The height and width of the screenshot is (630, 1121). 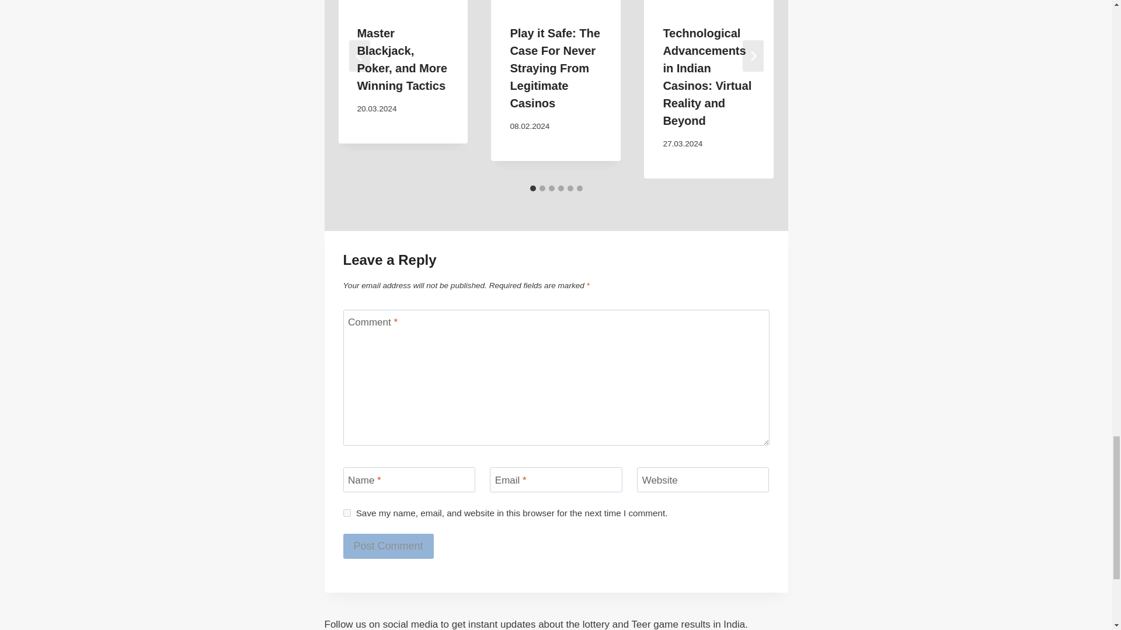 I want to click on yes, so click(x=347, y=512).